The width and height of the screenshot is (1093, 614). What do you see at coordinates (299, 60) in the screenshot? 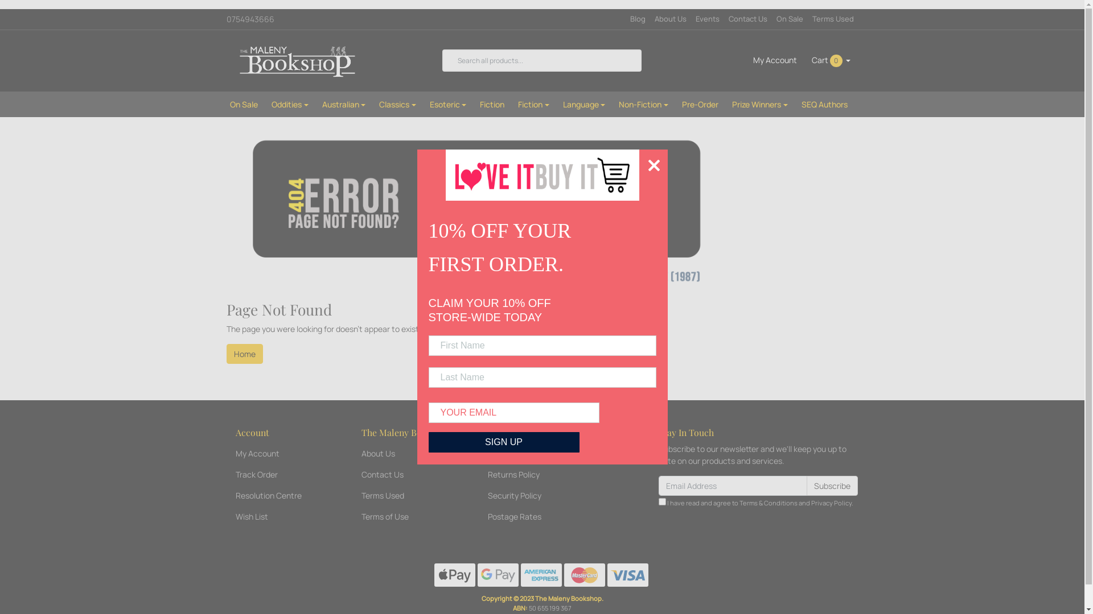
I see `The Maleny Bookshop` at bounding box center [299, 60].